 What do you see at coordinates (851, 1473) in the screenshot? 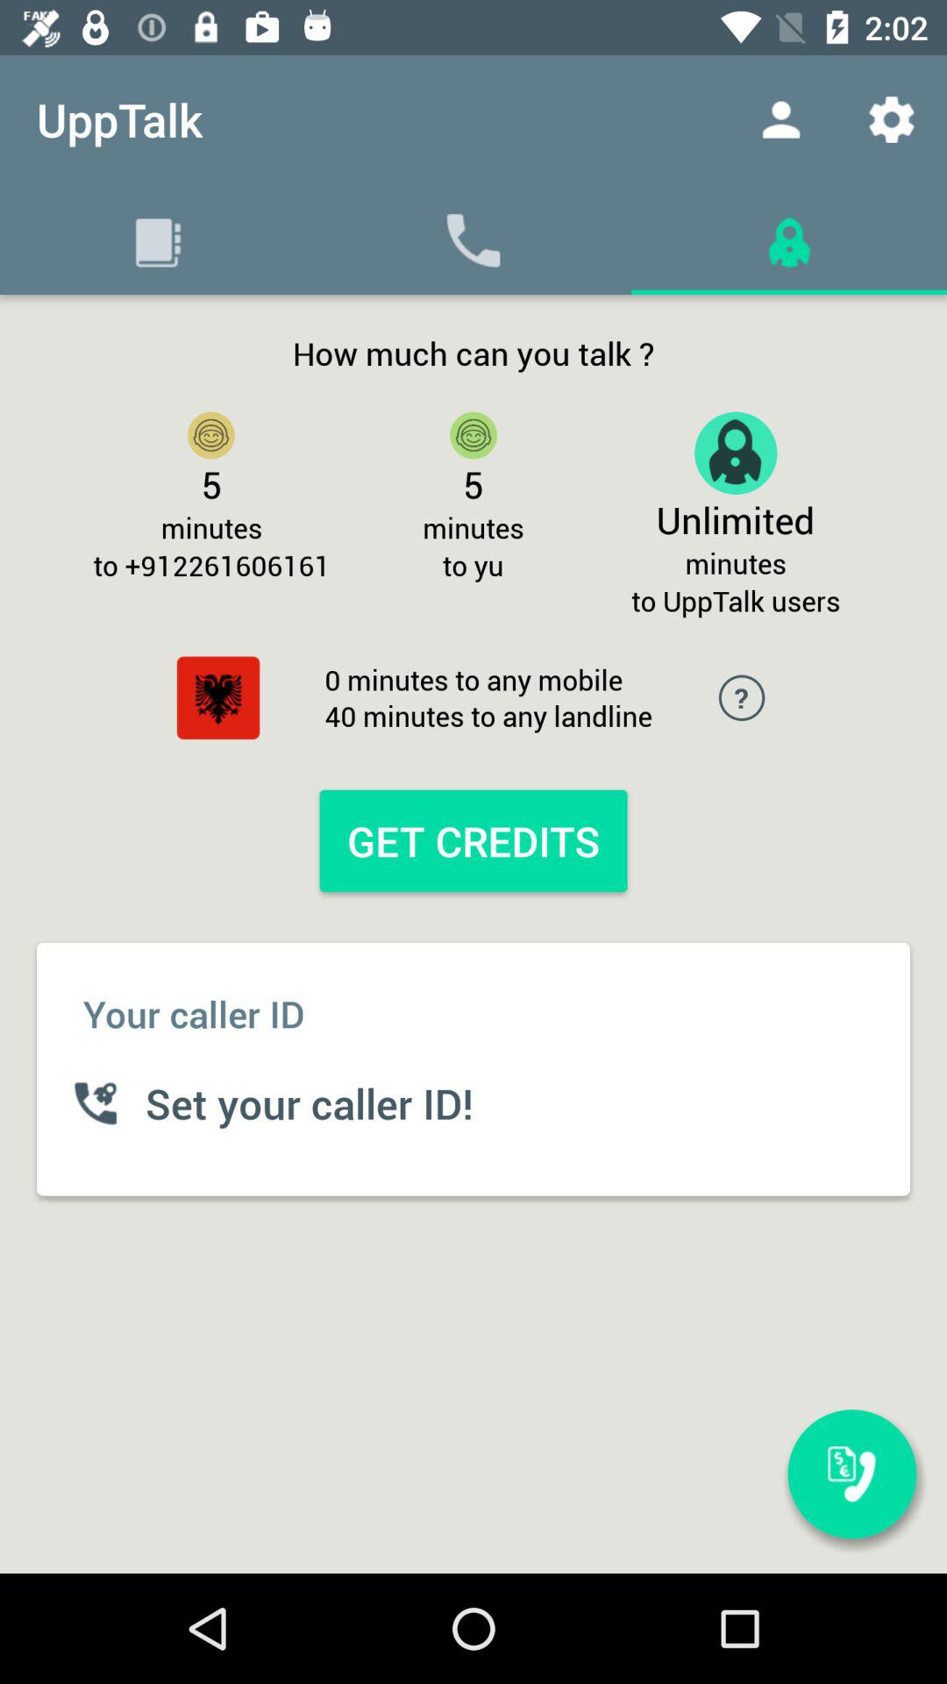
I see `turn on the item below to upptalk users` at bounding box center [851, 1473].